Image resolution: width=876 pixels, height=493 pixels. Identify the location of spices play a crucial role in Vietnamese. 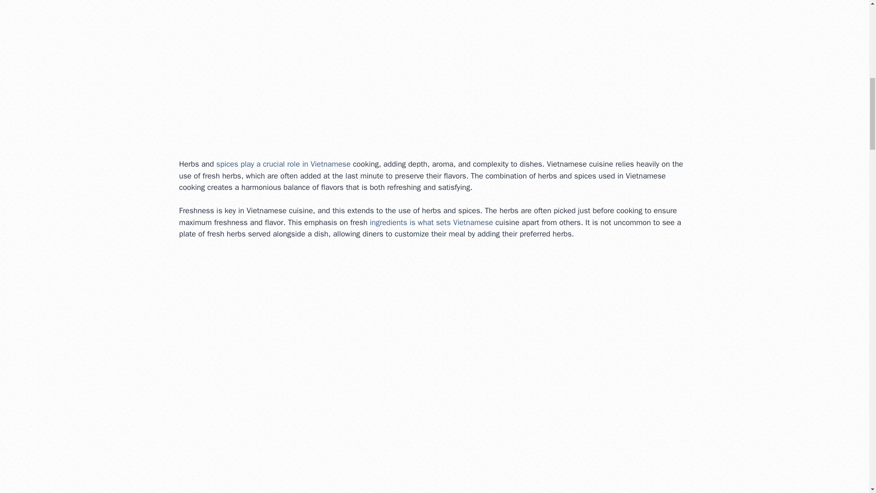
(283, 164).